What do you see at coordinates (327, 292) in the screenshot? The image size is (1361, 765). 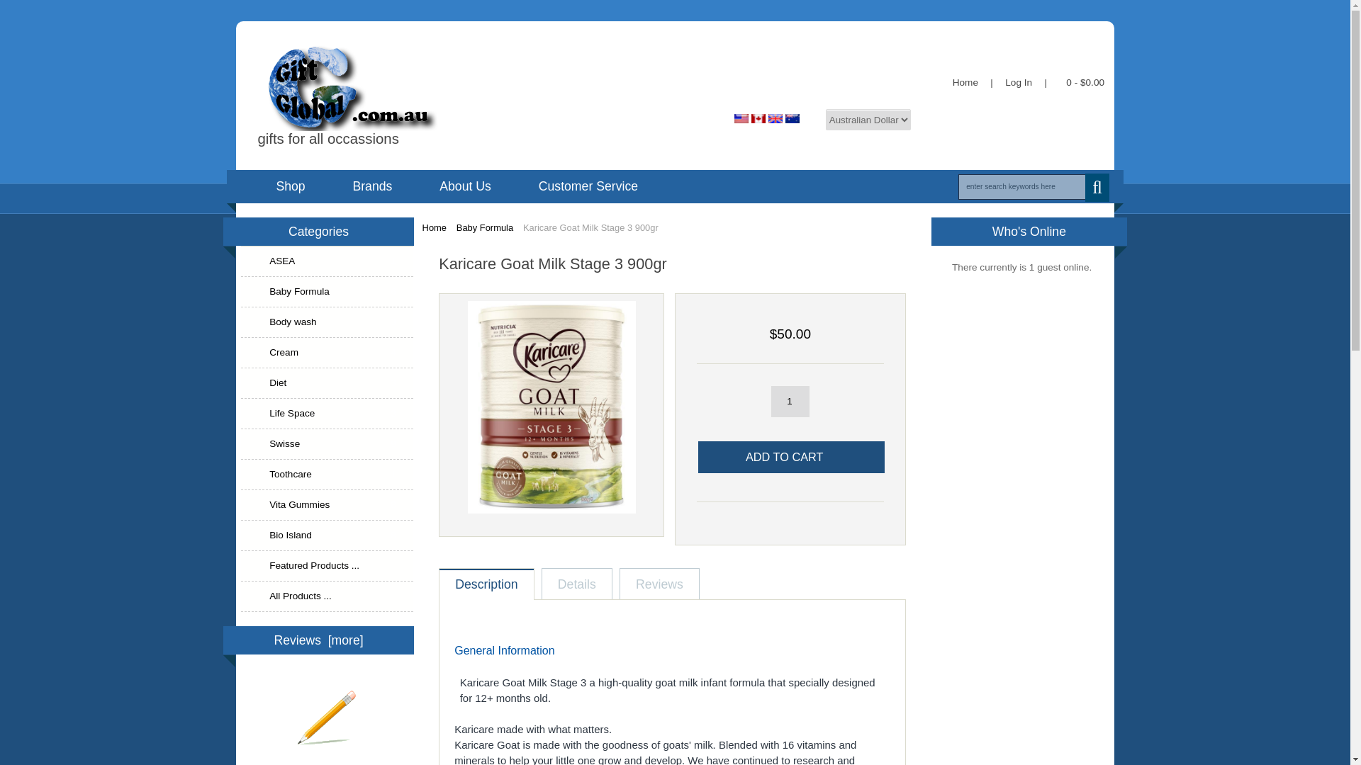 I see `Baby Formula
6` at bounding box center [327, 292].